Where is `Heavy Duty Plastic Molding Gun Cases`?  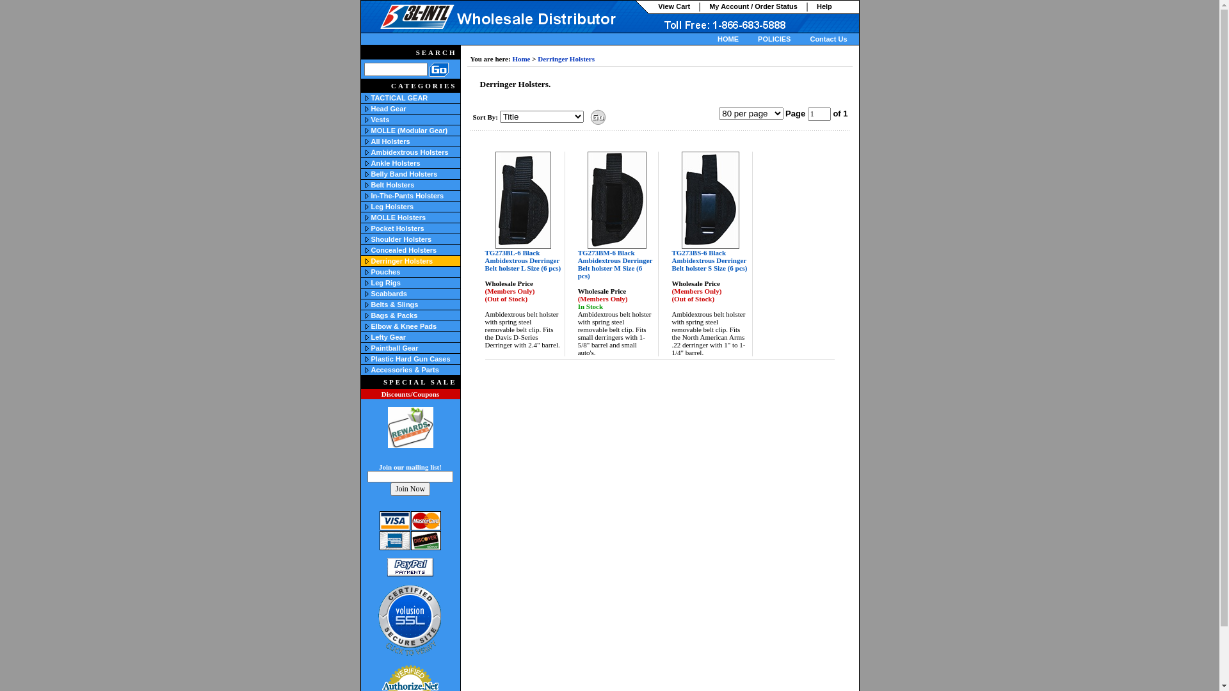
Heavy Duty Plastic Molding Gun Cases is located at coordinates (366, 358).